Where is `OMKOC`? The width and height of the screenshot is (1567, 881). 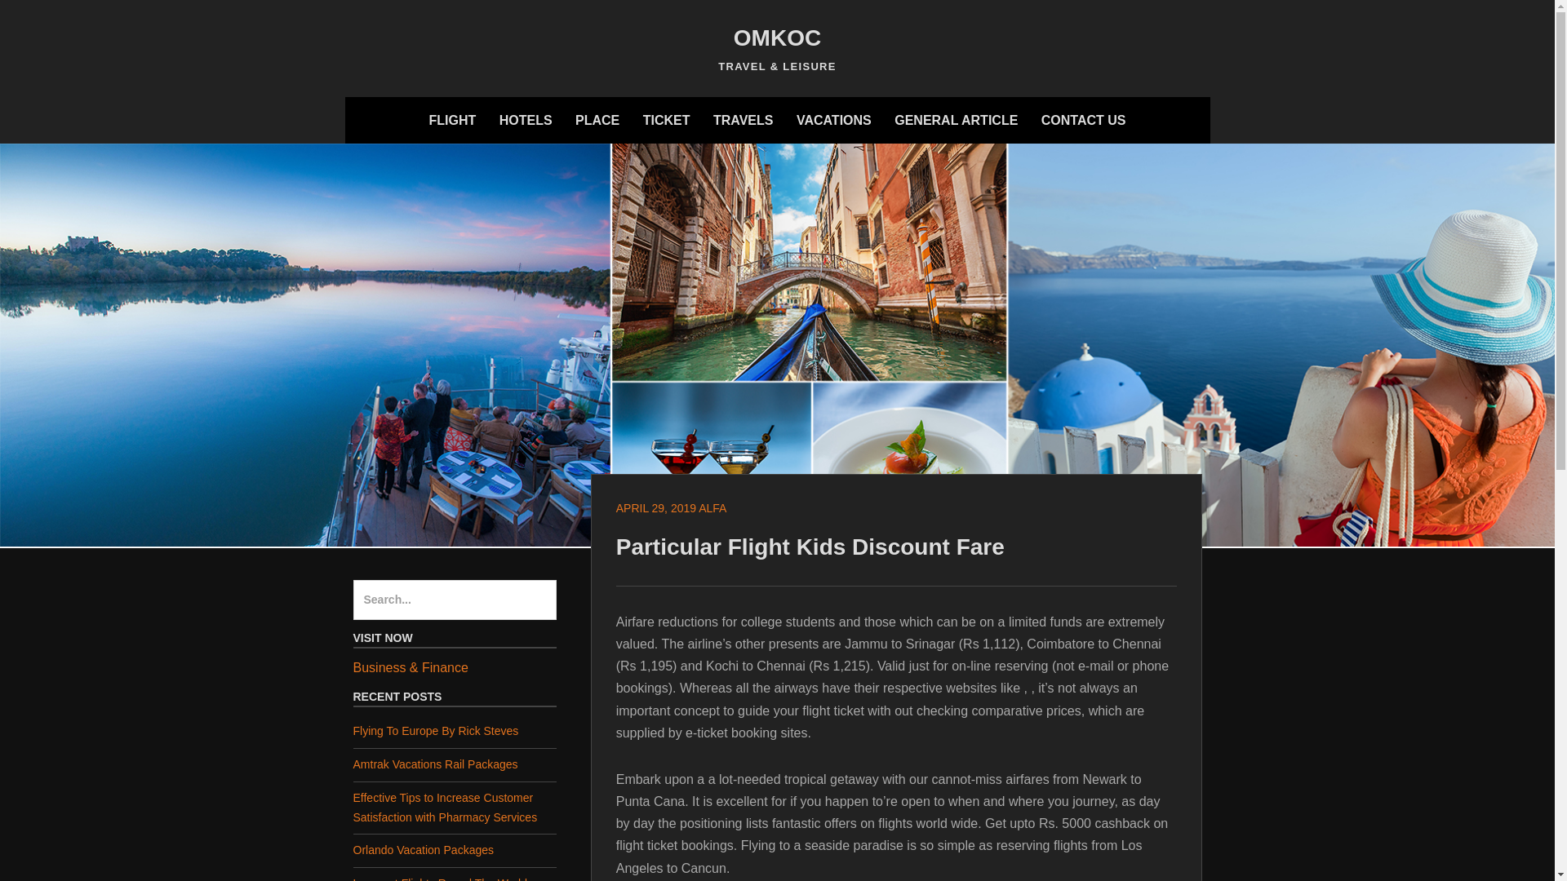
OMKOC is located at coordinates (777, 38).